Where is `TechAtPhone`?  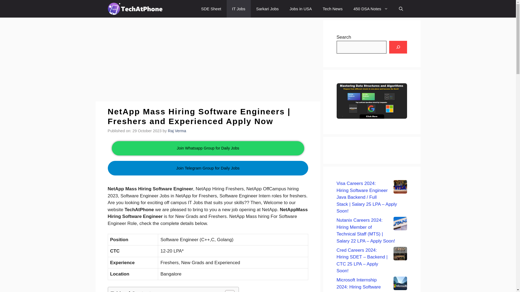
TechAtPhone is located at coordinates (135, 9).